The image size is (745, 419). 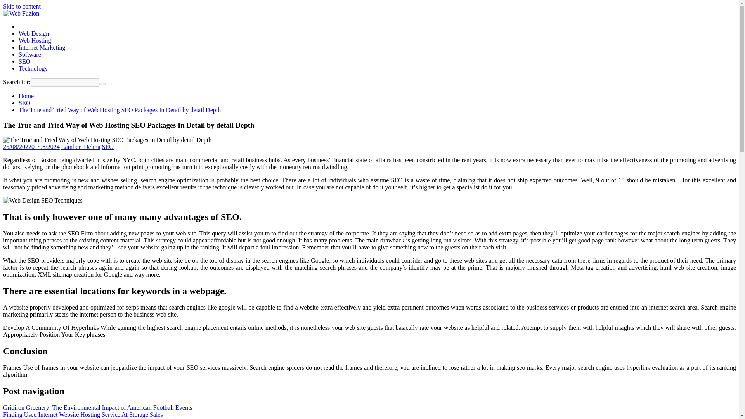 What do you see at coordinates (33, 68) in the screenshot?
I see `Technology` at bounding box center [33, 68].